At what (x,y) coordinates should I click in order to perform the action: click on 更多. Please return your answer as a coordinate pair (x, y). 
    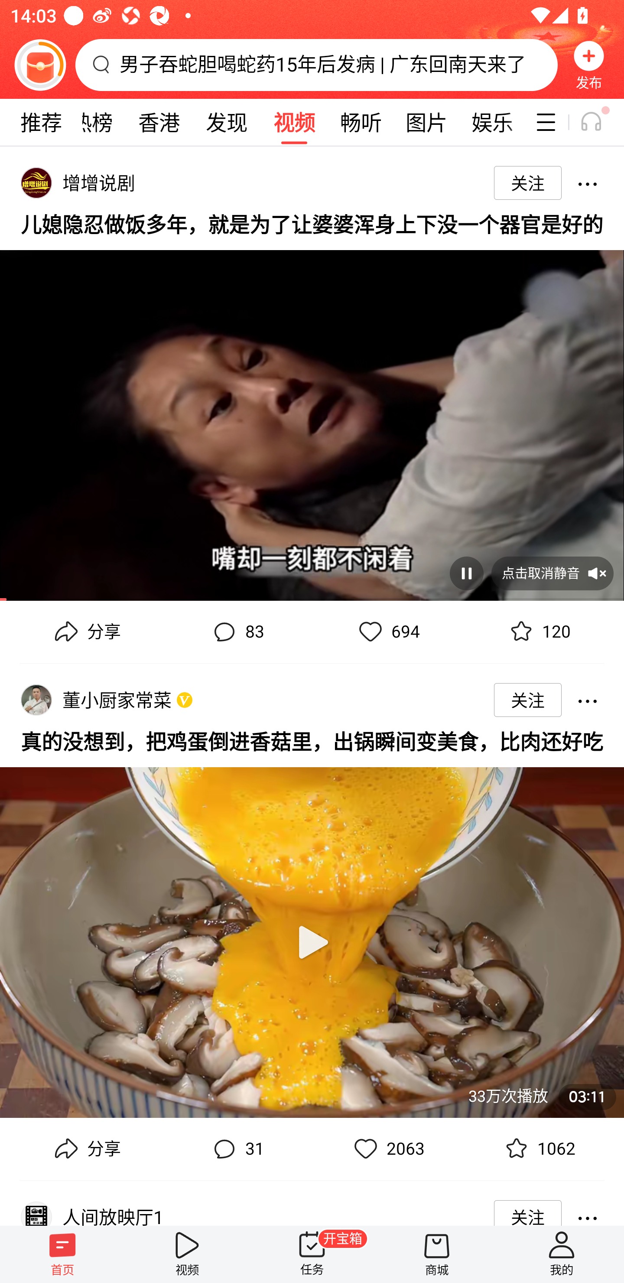
    Looking at the image, I should click on (587, 700).